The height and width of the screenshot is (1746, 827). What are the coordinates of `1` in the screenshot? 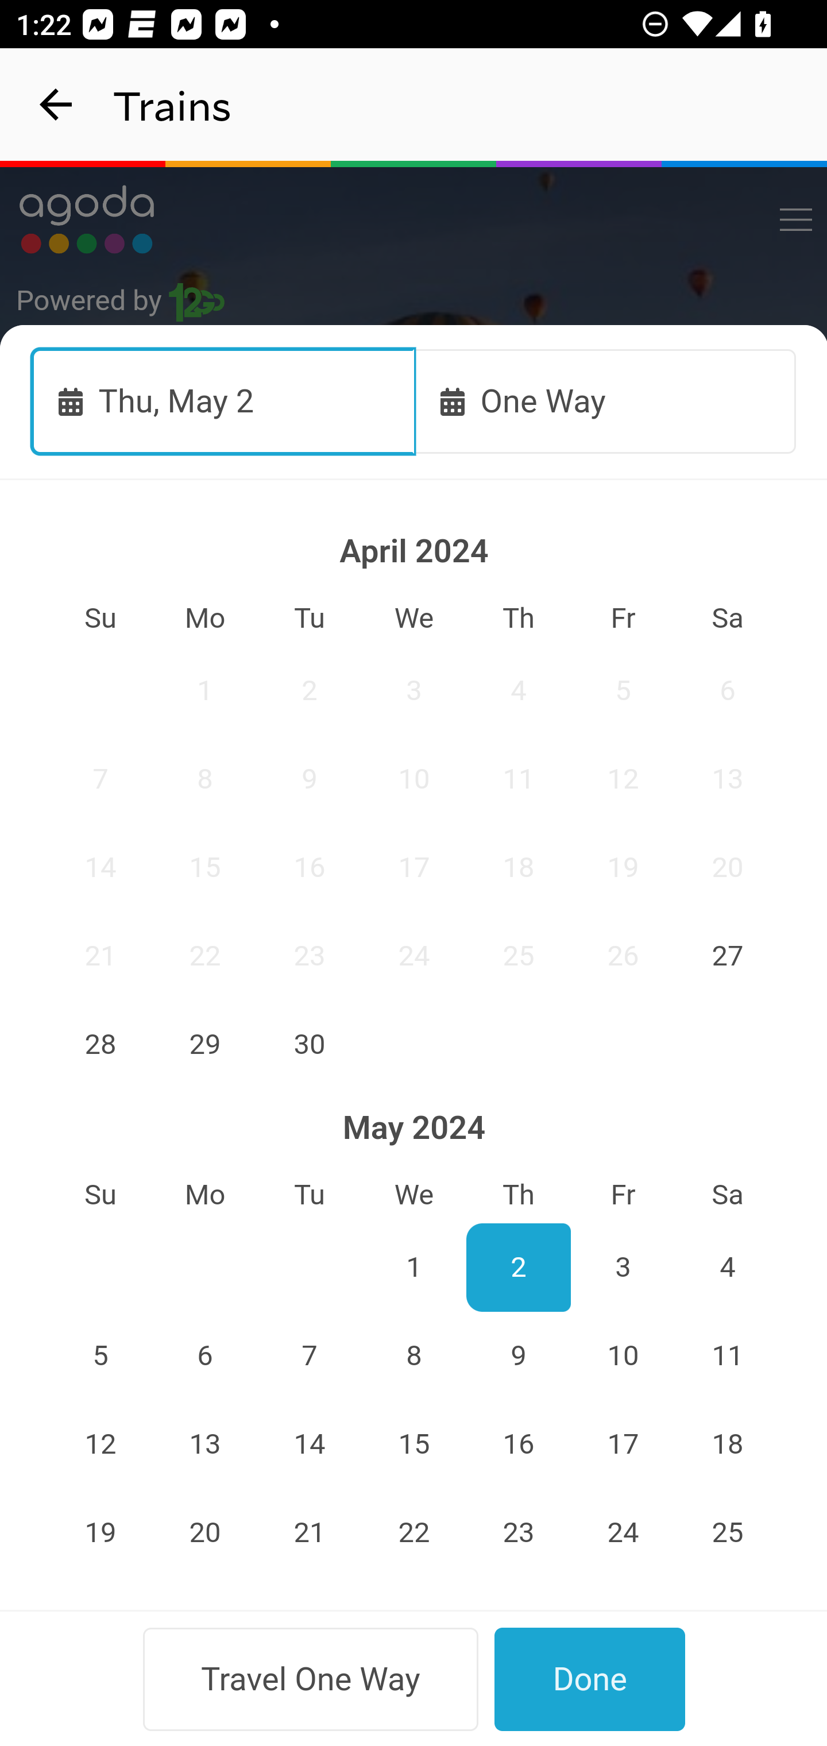 It's located at (204, 690).